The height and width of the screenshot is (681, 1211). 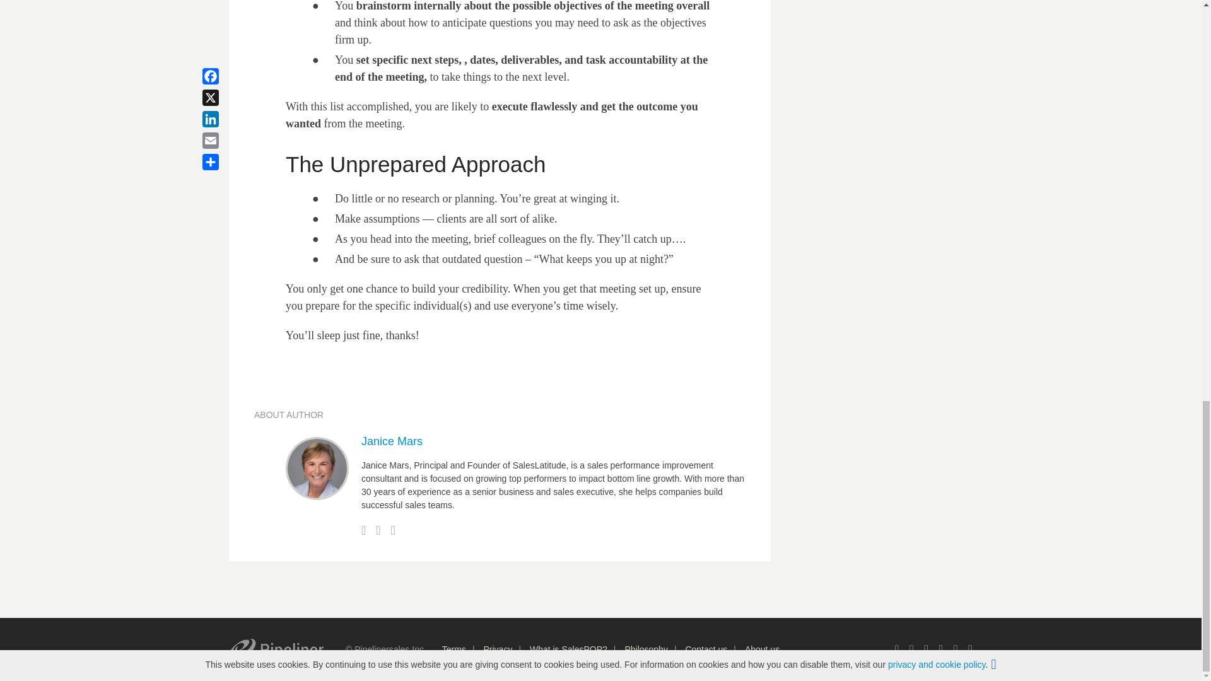 What do you see at coordinates (955, 649) in the screenshot?
I see `YouTube` at bounding box center [955, 649].